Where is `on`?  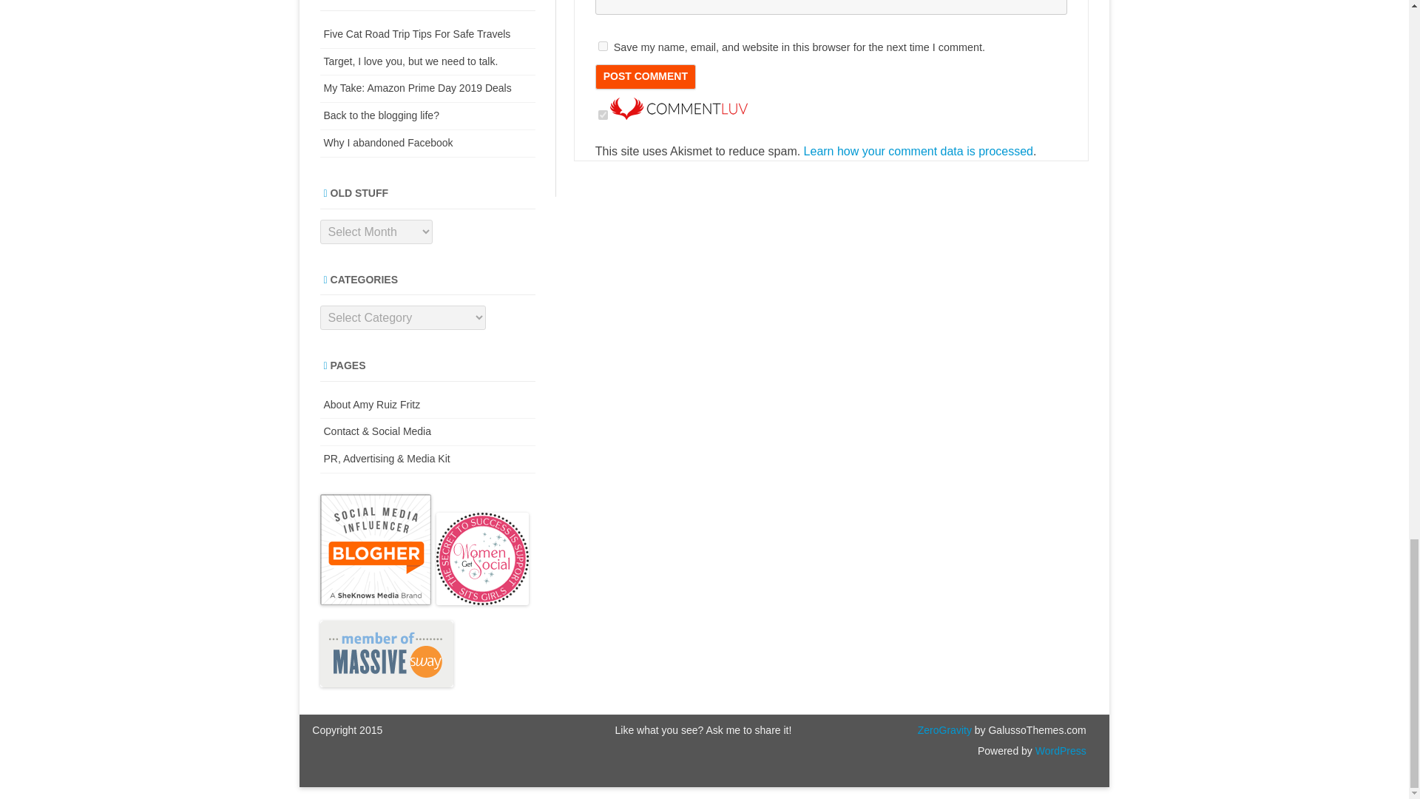
on is located at coordinates (602, 115).